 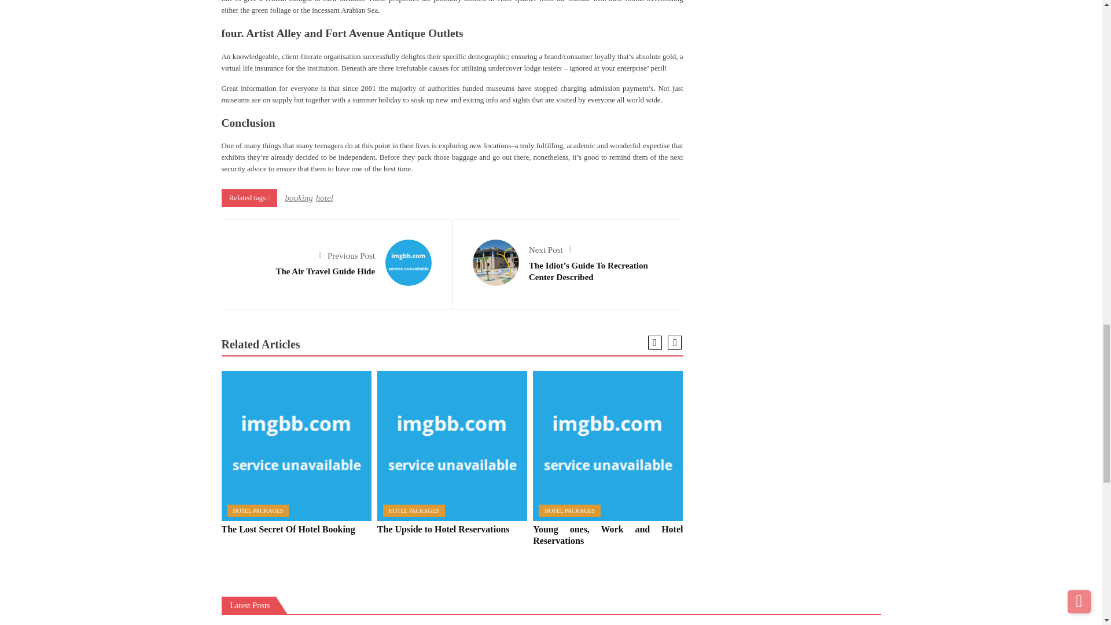 What do you see at coordinates (608, 446) in the screenshot?
I see `Young ones, Work and Hotel Reservations` at bounding box center [608, 446].